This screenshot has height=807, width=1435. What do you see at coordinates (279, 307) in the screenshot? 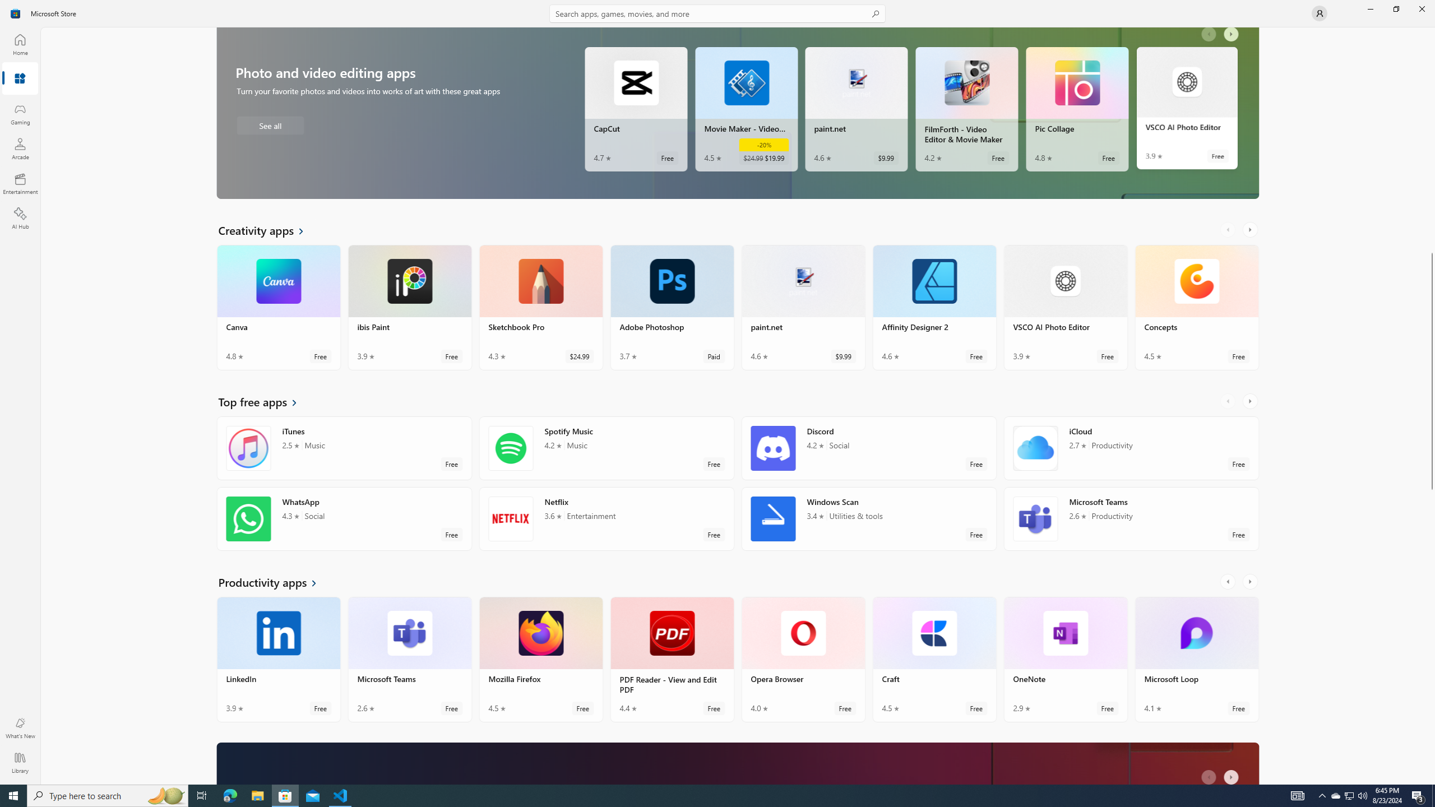
I see `Canva. Average rating of 4.8 out of five stars. Free  ` at bounding box center [279, 307].